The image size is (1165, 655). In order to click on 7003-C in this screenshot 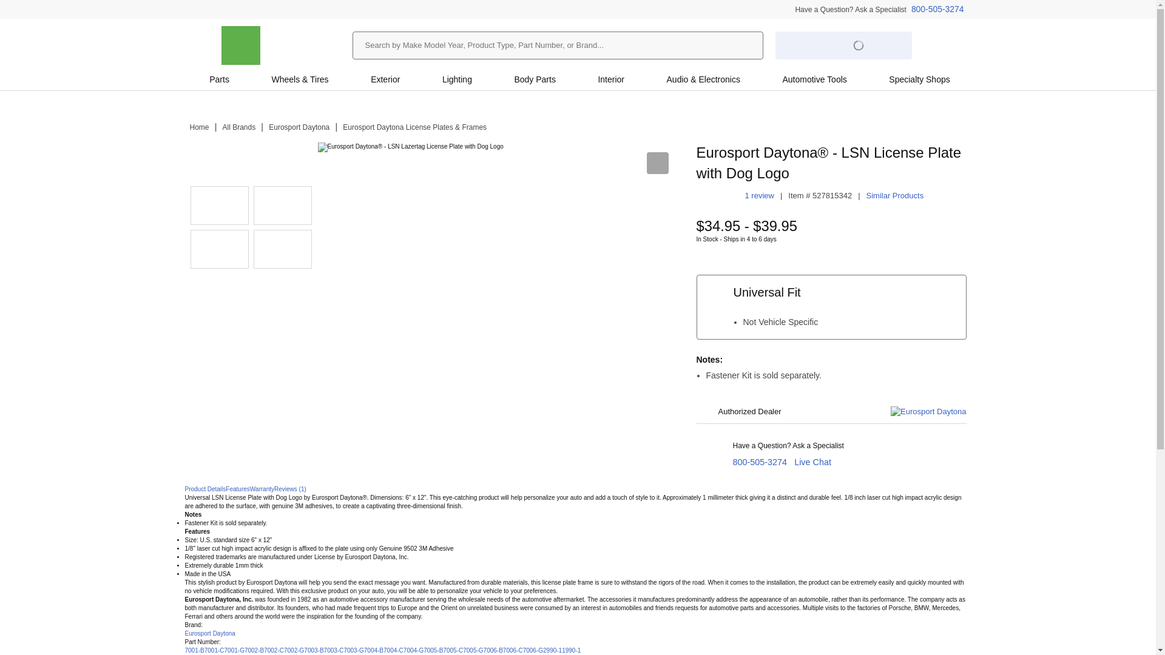, I will do `click(334, 650)`.